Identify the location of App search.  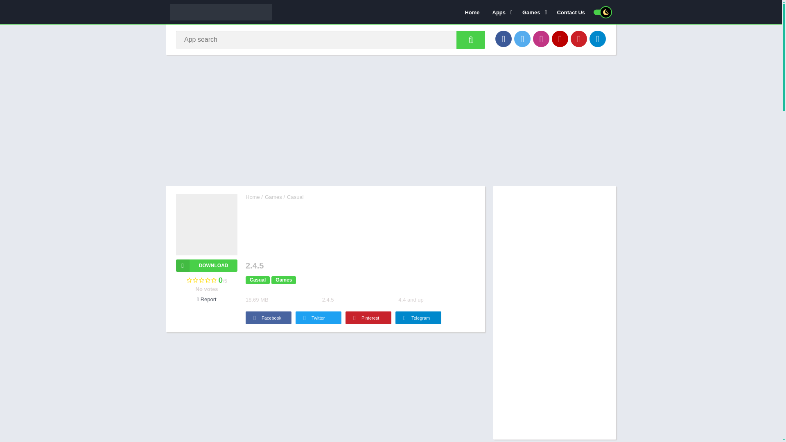
(471, 39).